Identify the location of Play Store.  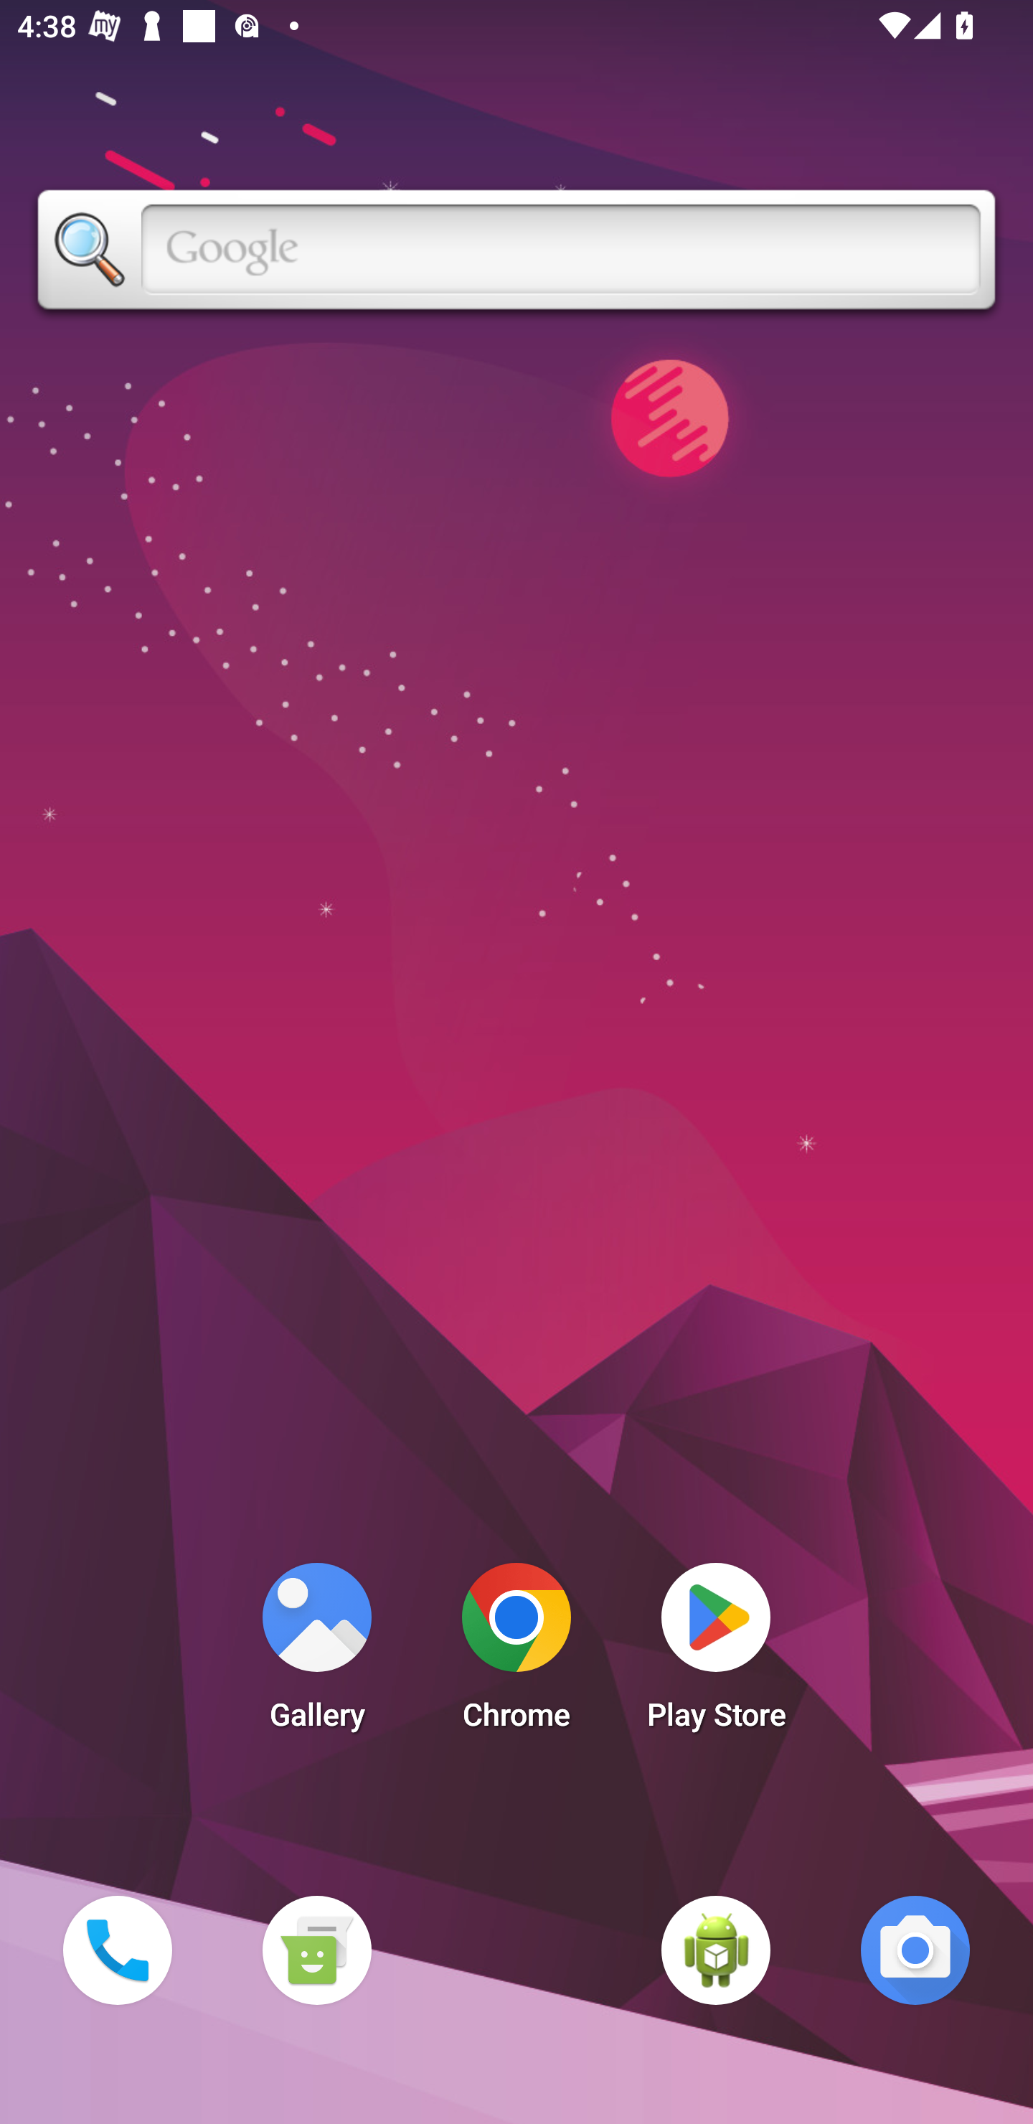
(716, 1653).